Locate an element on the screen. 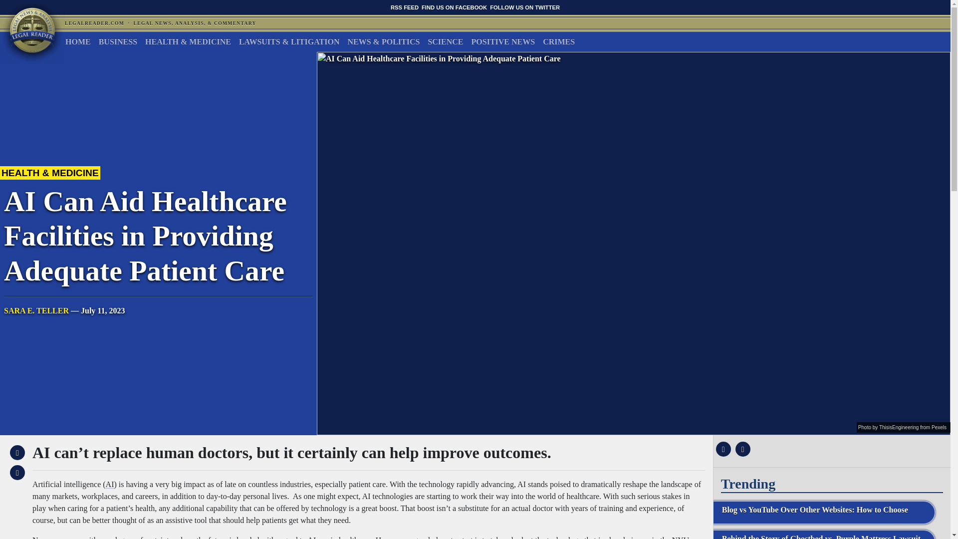 The image size is (958, 539). Share on facebook is located at coordinates (722, 449).